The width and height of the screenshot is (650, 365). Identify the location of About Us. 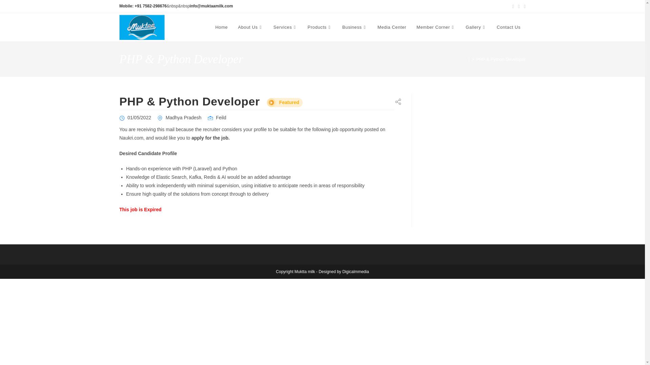
(251, 27).